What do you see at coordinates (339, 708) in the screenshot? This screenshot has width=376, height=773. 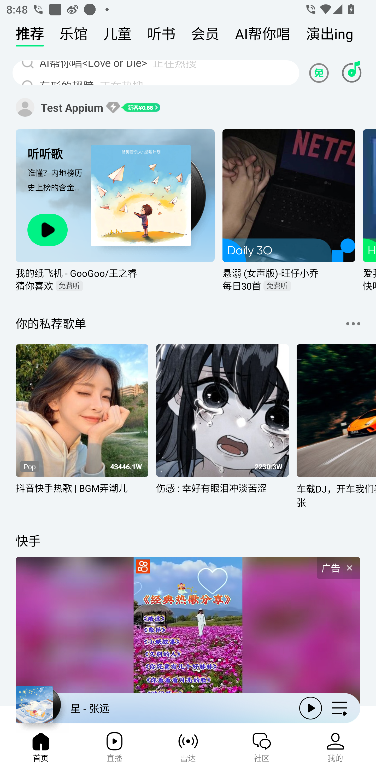 I see `歌曲队列` at bounding box center [339, 708].